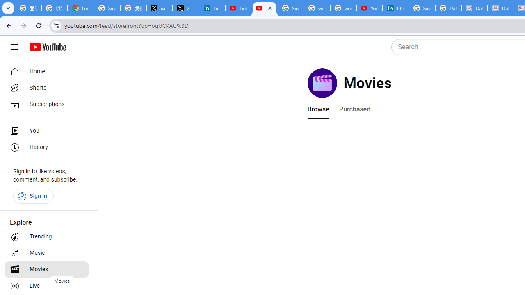 This screenshot has height=295, width=525. Describe the element at coordinates (47, 237) in the screenshot. I see `Trending` at that location.